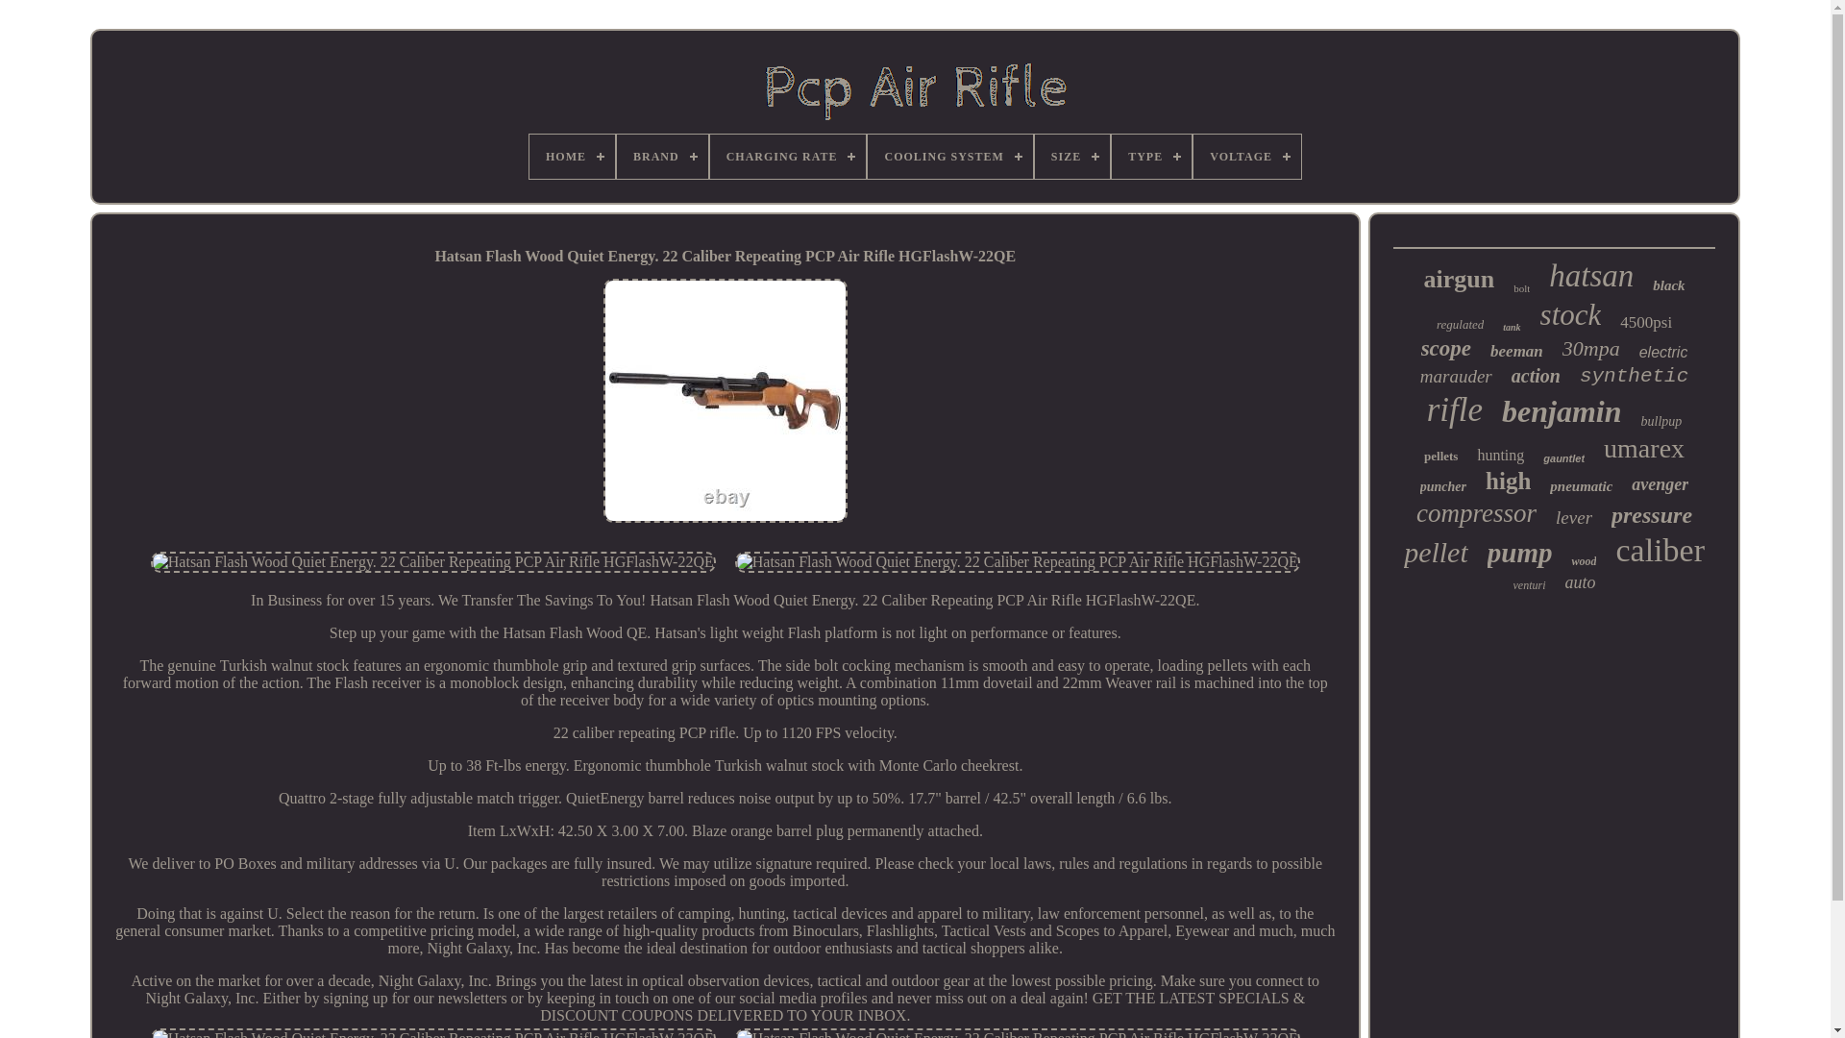 Image resolution: width=1845 pixels, height=1038 pixels. Describe the element at coordinates (949, 156) in the screenshot. I see `COOLING SYSTEM` at that location.